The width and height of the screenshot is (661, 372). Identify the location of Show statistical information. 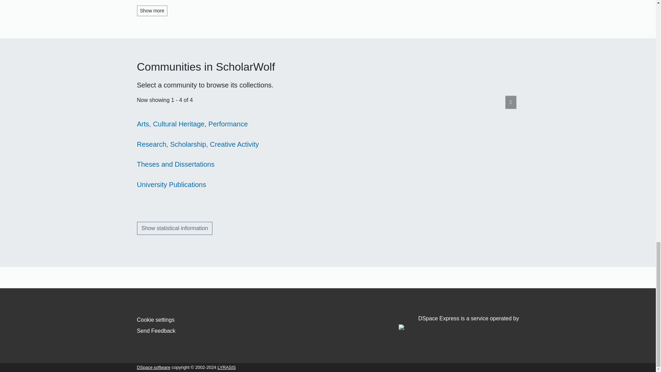
(175, 228).